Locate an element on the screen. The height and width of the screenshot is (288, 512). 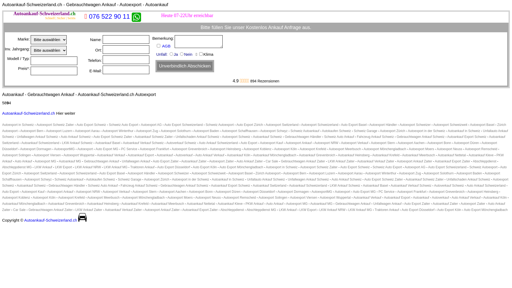
Autoexport Schweizweit is located at coordinates (209, 173).